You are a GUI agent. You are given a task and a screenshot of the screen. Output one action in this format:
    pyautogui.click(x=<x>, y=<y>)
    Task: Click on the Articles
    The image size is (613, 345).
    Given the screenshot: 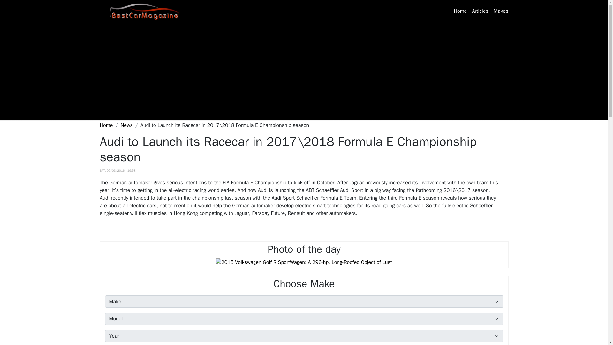 What is the action you would take?
    pyautogui.click(x=480, y=11)
    